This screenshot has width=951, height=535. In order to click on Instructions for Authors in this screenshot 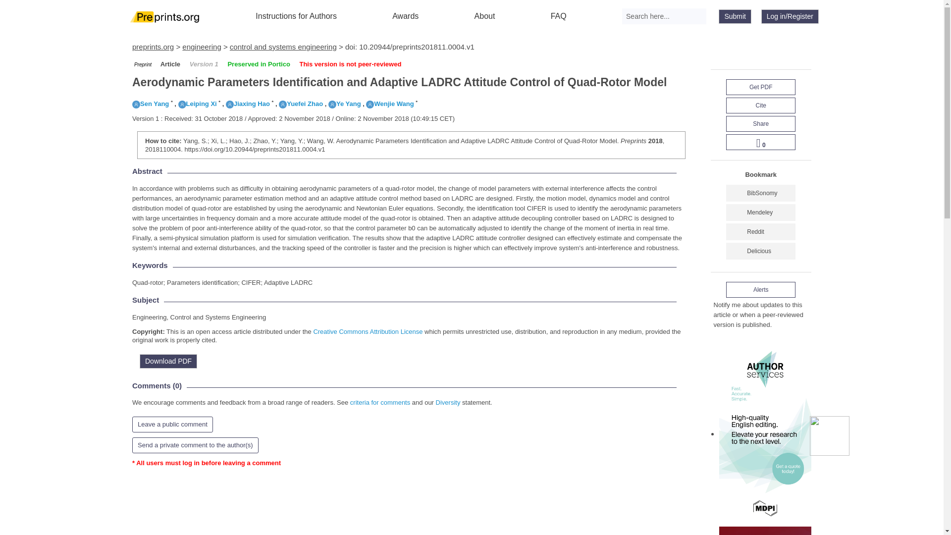, I will do `click(296, 16)`.